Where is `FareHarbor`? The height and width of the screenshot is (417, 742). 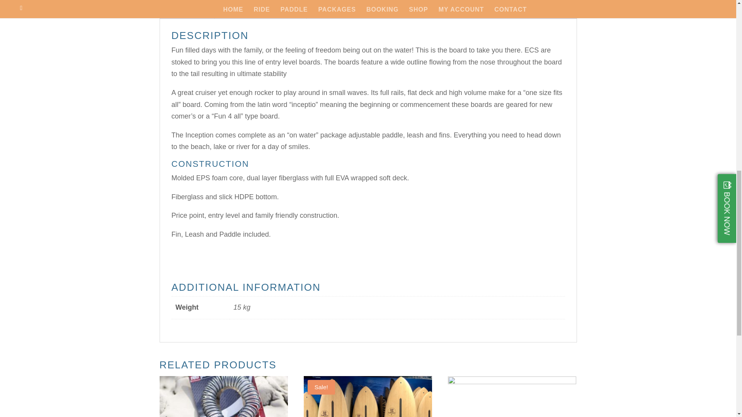
FareHarbor is located at coordinates (684, 33).